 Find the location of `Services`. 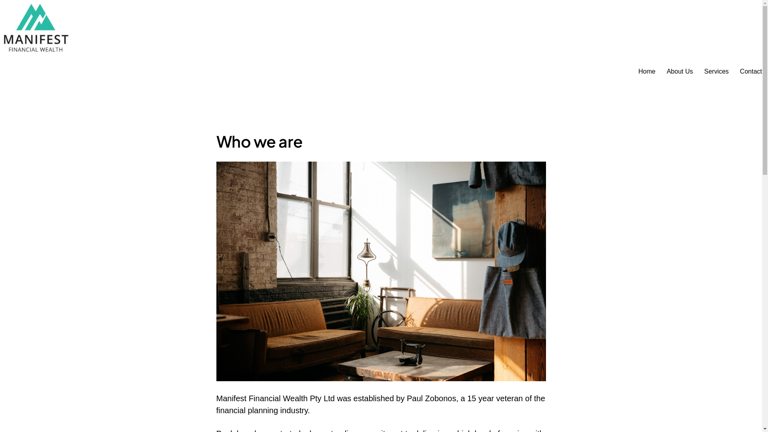

Services is located at coordinates (716, 72).